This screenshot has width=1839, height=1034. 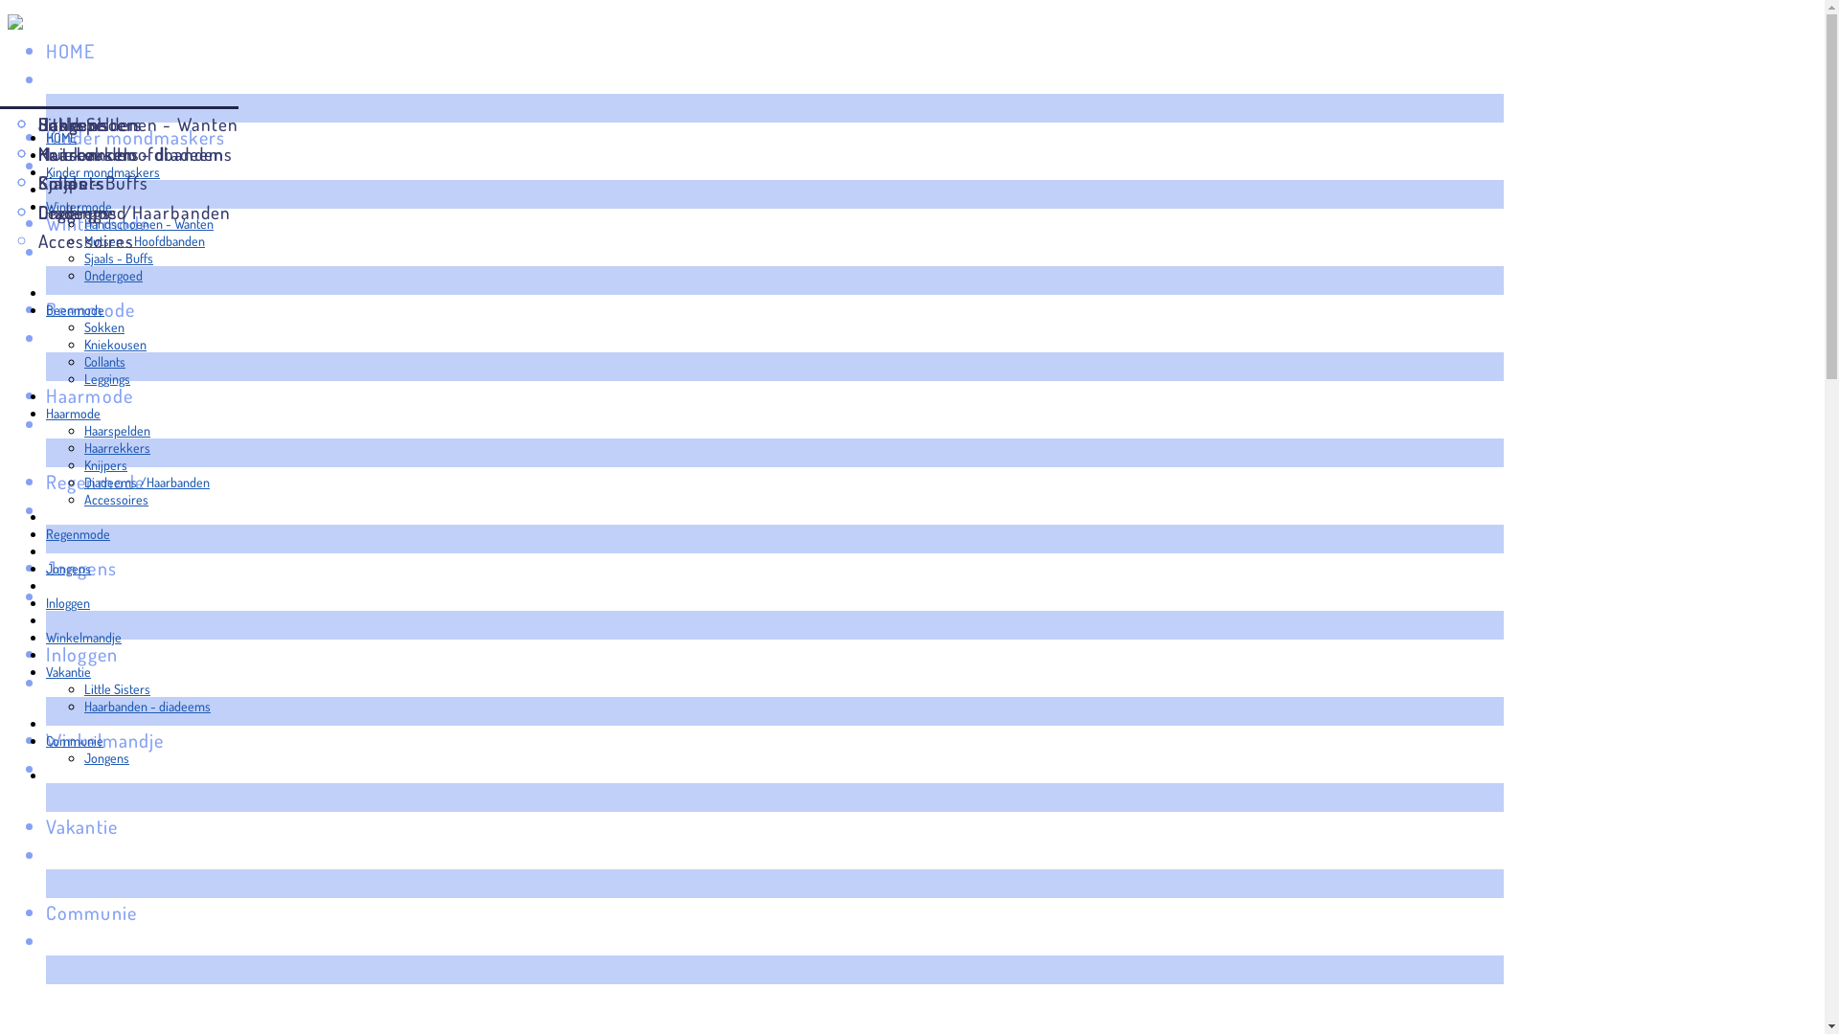 What do you see at coordinates (134, 241) in the screenshot?
I see `Accessoires` at bounding box center [134, 241].